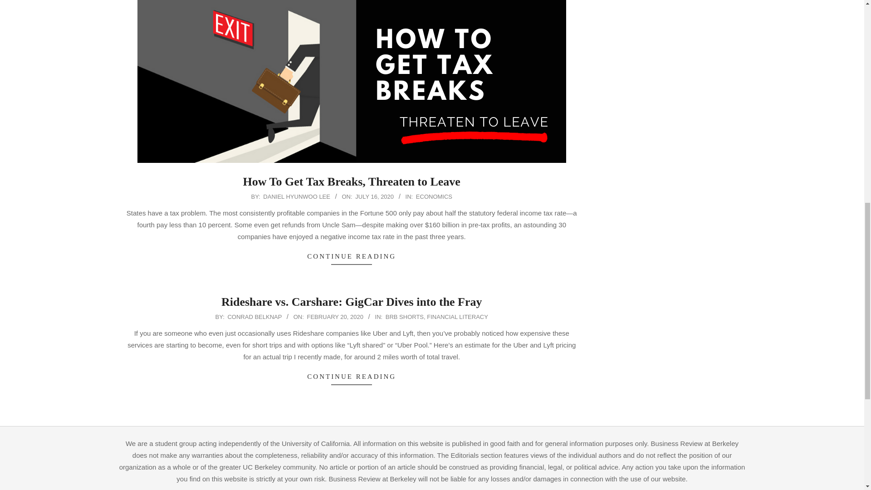 The image size is (871, 490). Describe the element at coordinates (352, 302) in the screenshot. I see `Rideshare vs. Carshare: GigCar Dives into the Fray` at that location.